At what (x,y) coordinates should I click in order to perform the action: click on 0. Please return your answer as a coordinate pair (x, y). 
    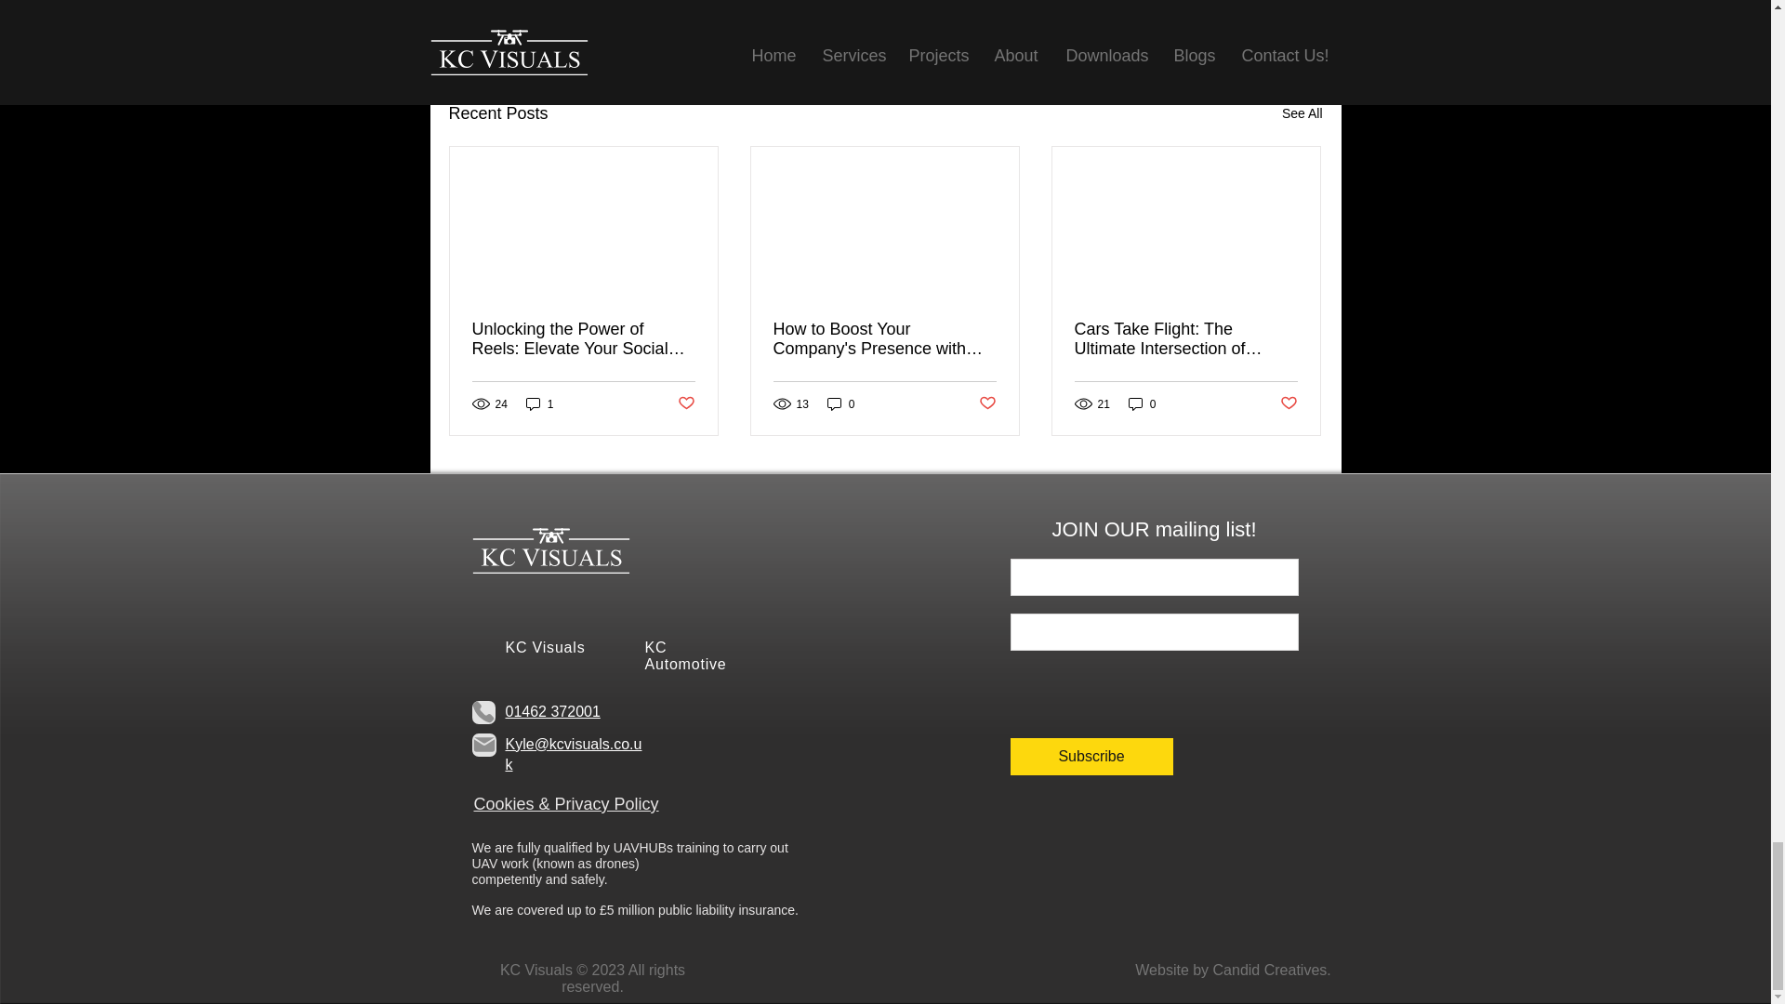
    Looking at the image, I should click on (539, 403).